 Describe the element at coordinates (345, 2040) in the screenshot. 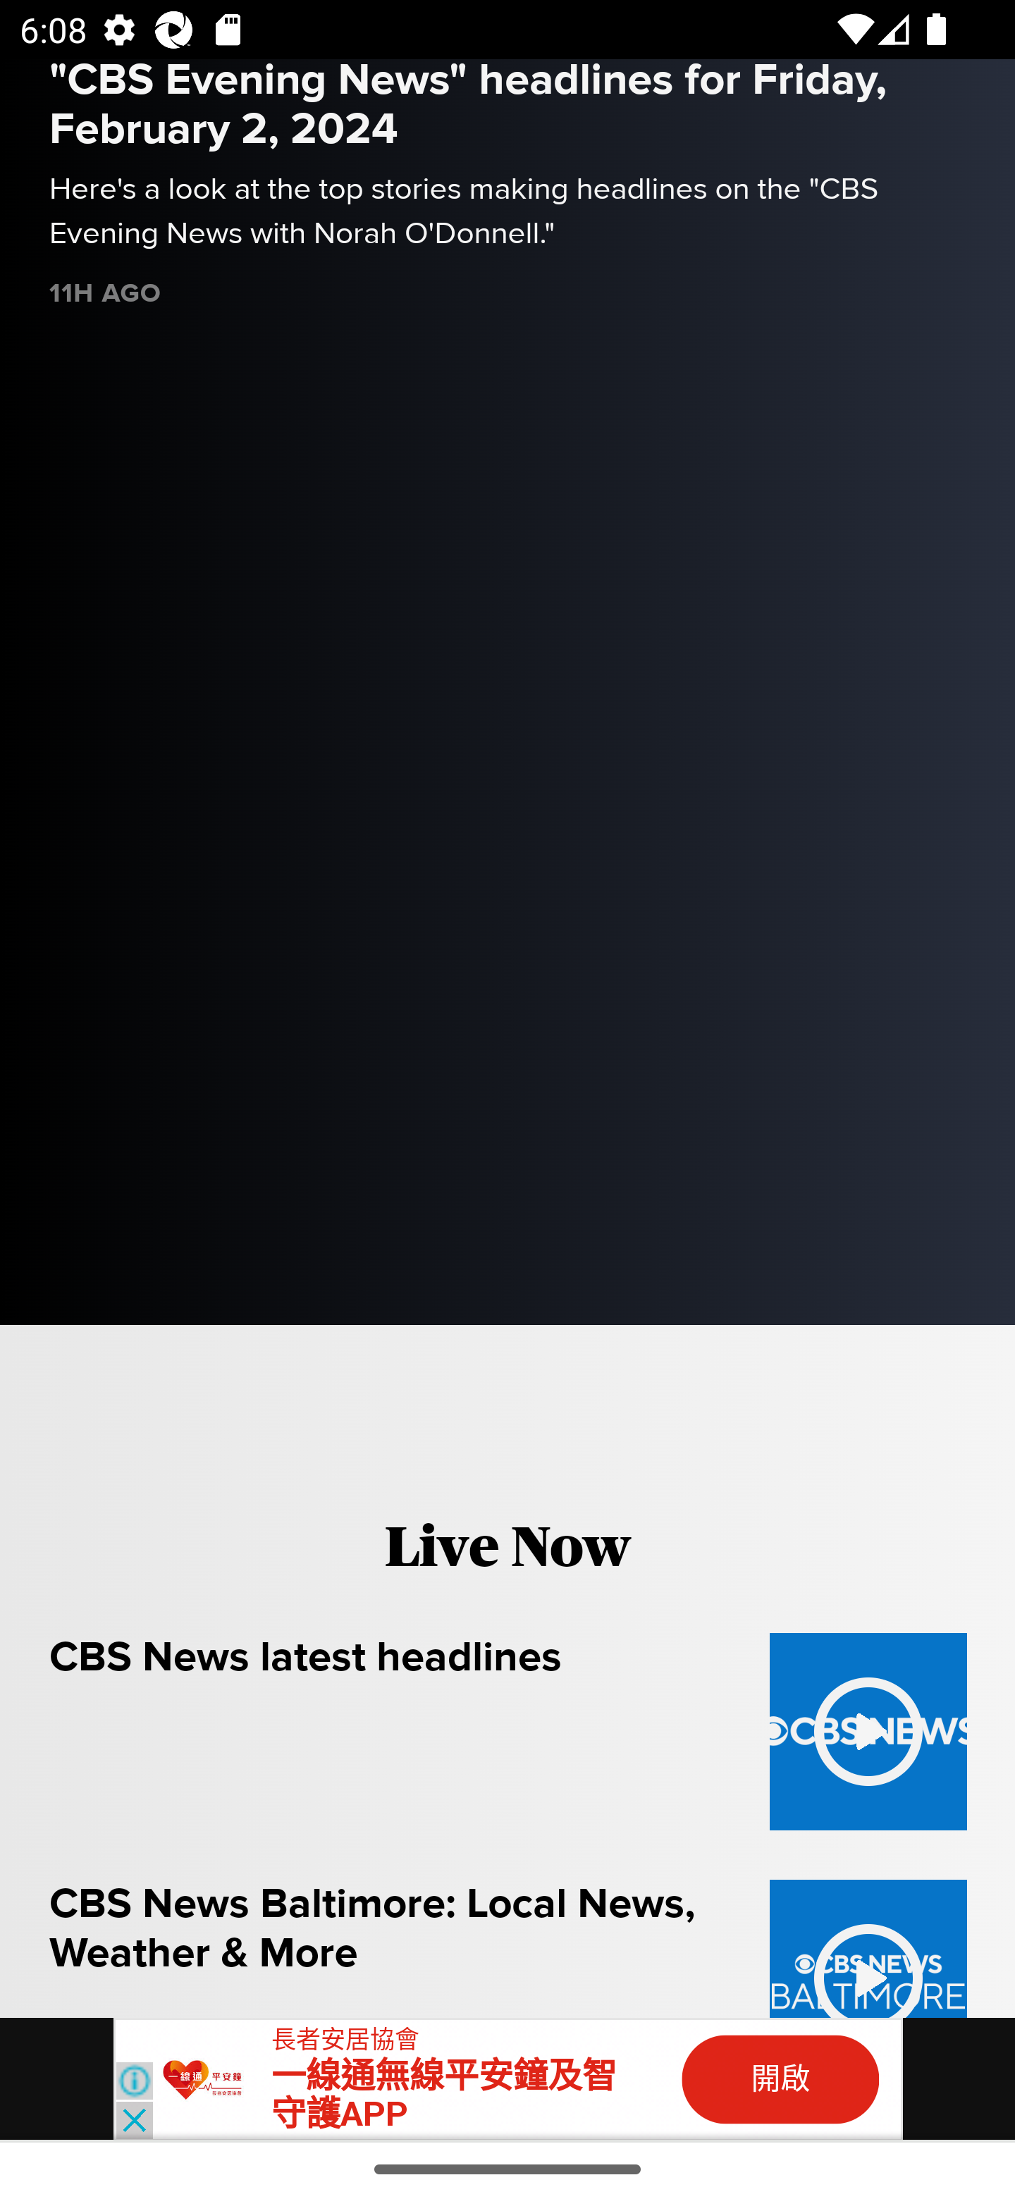

I see `長者安居協會` at that location.